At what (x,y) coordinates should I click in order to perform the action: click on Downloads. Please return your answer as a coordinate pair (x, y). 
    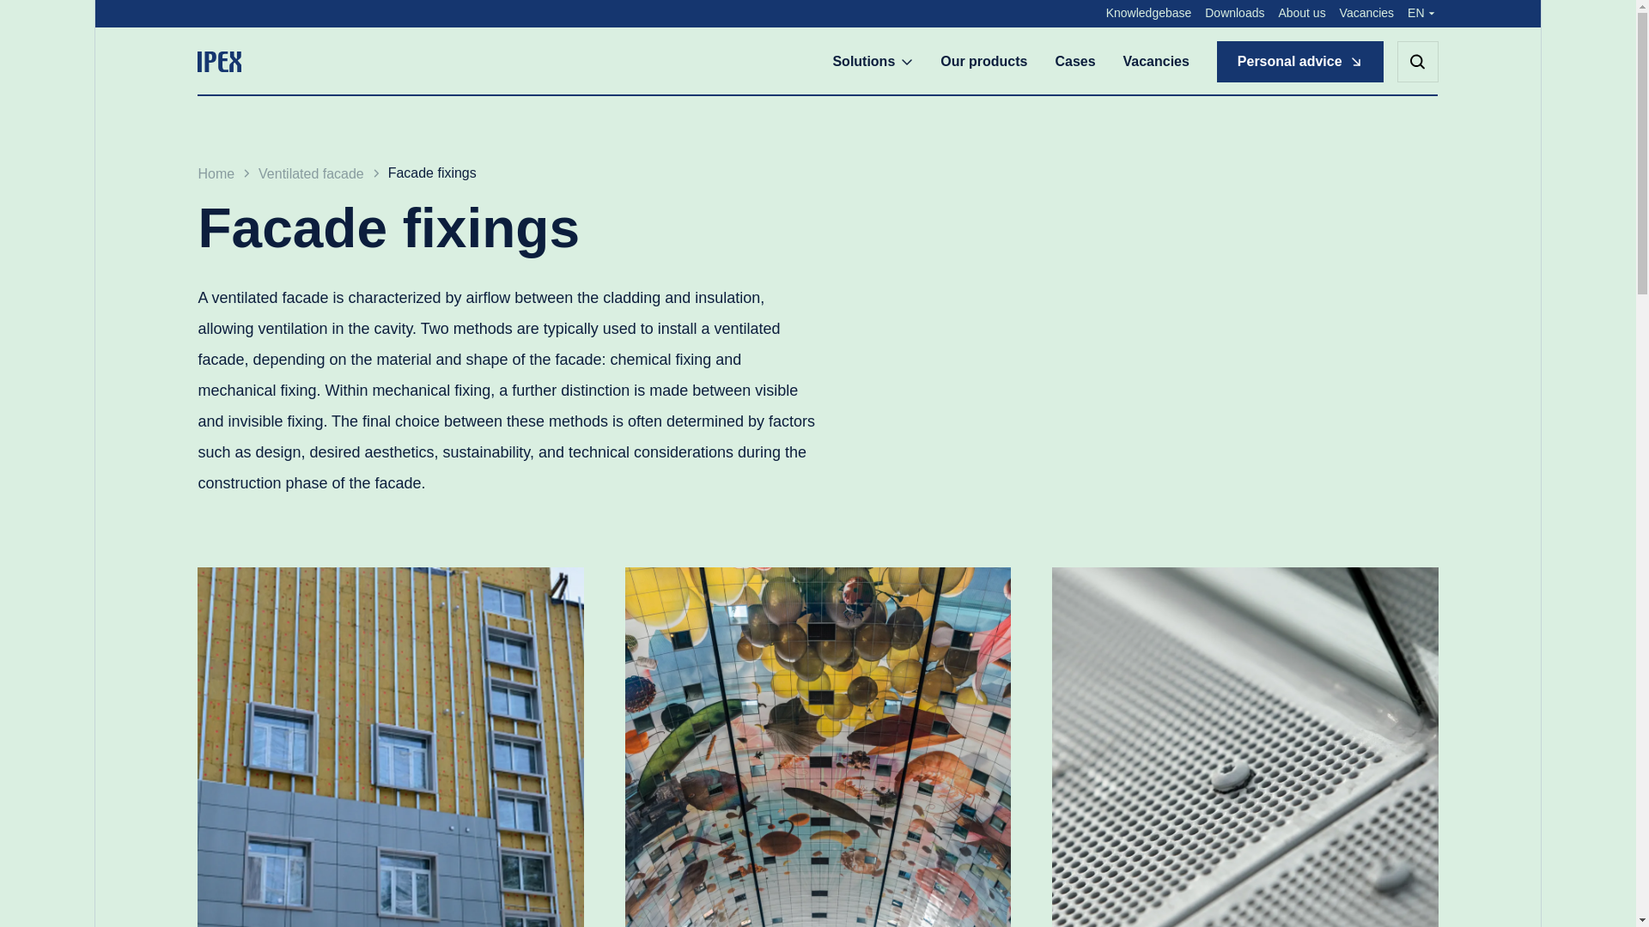
    Looking at the image, I should click on (1235, 14).